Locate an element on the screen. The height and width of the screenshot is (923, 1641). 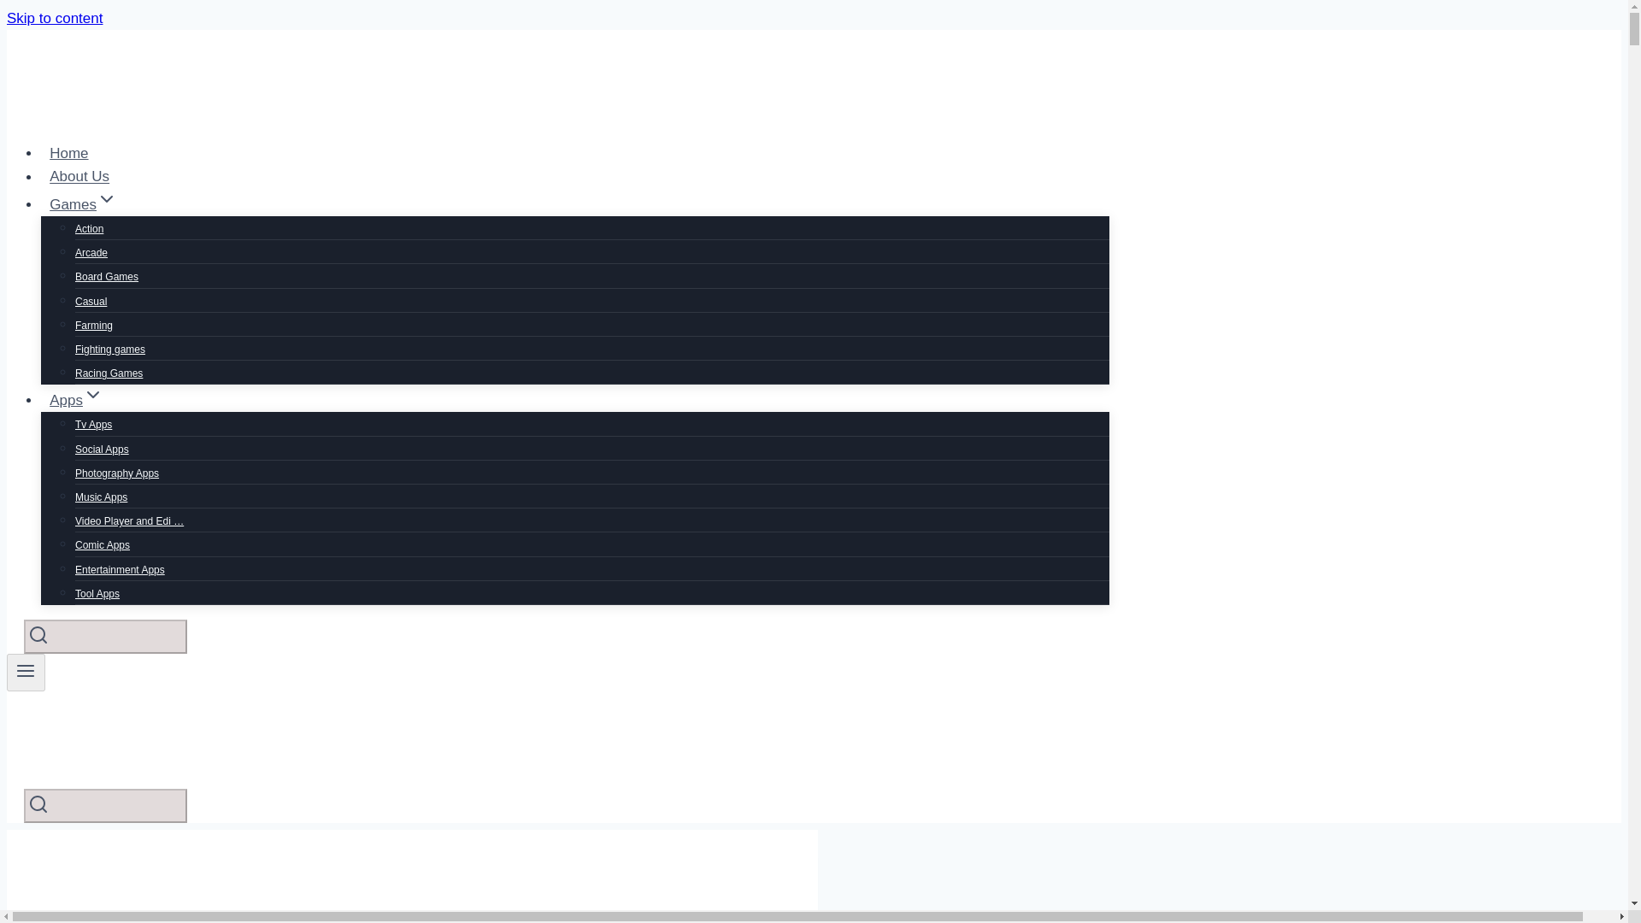
Search is located at coordinates (38, 803).